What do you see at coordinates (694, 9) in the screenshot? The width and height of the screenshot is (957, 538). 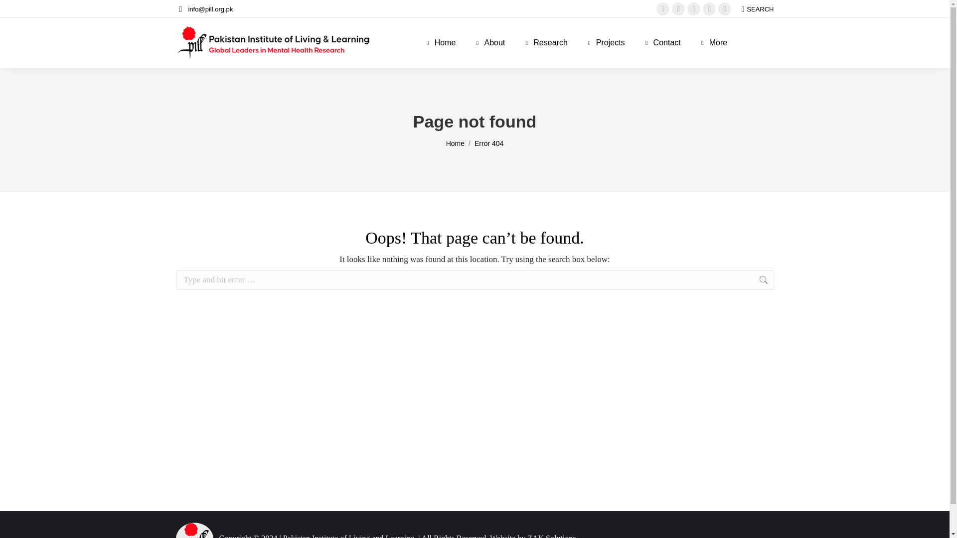 I see `Linkedin page opens in new window` at bounding box center [694, 9].